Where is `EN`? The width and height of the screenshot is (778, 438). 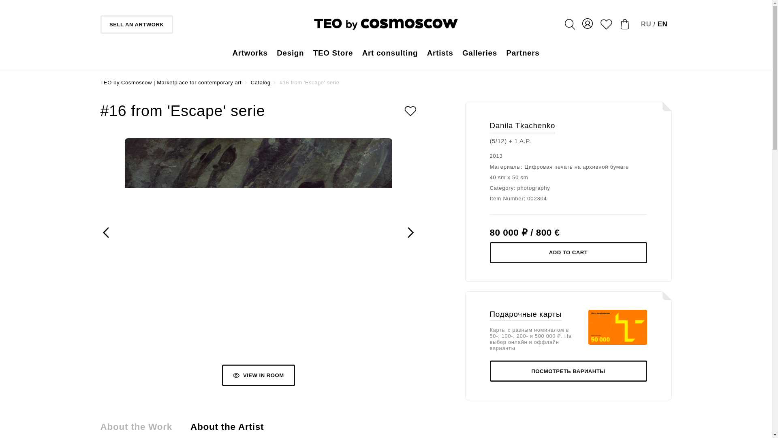
EN is located at coordinates (662, 24).